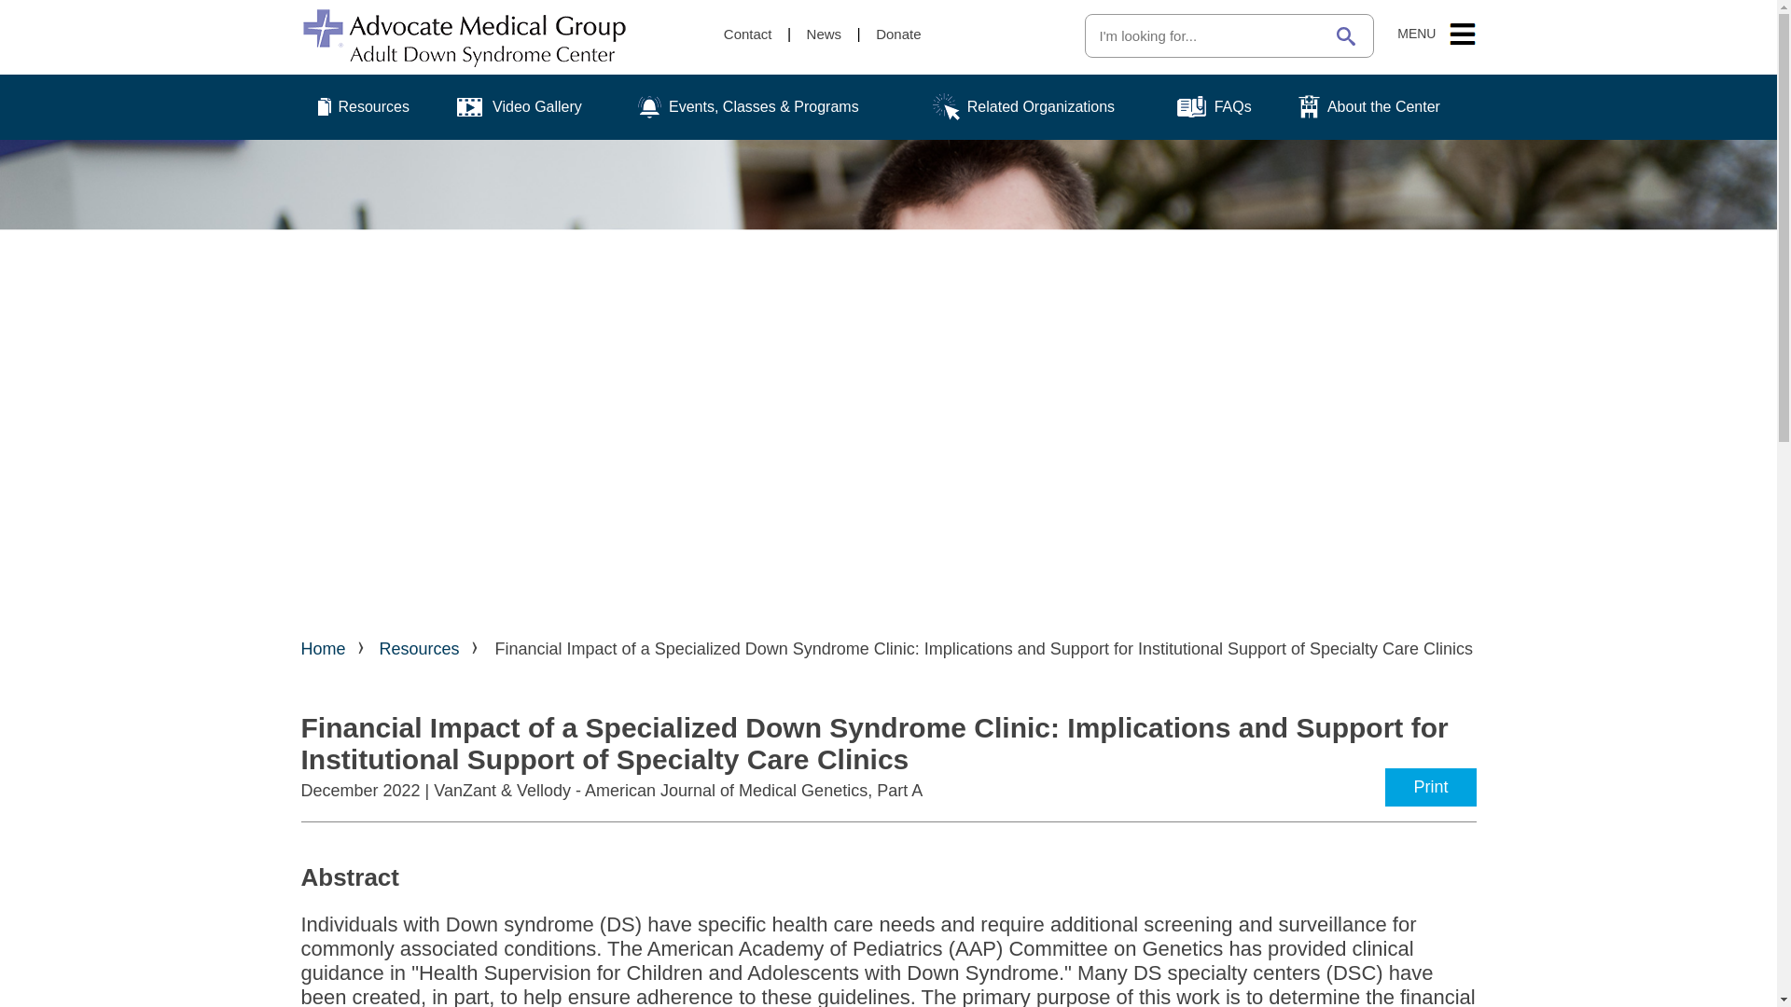  Describe the element at coordinates (1430, 787) in the screenshot. I see `Print` at that location.